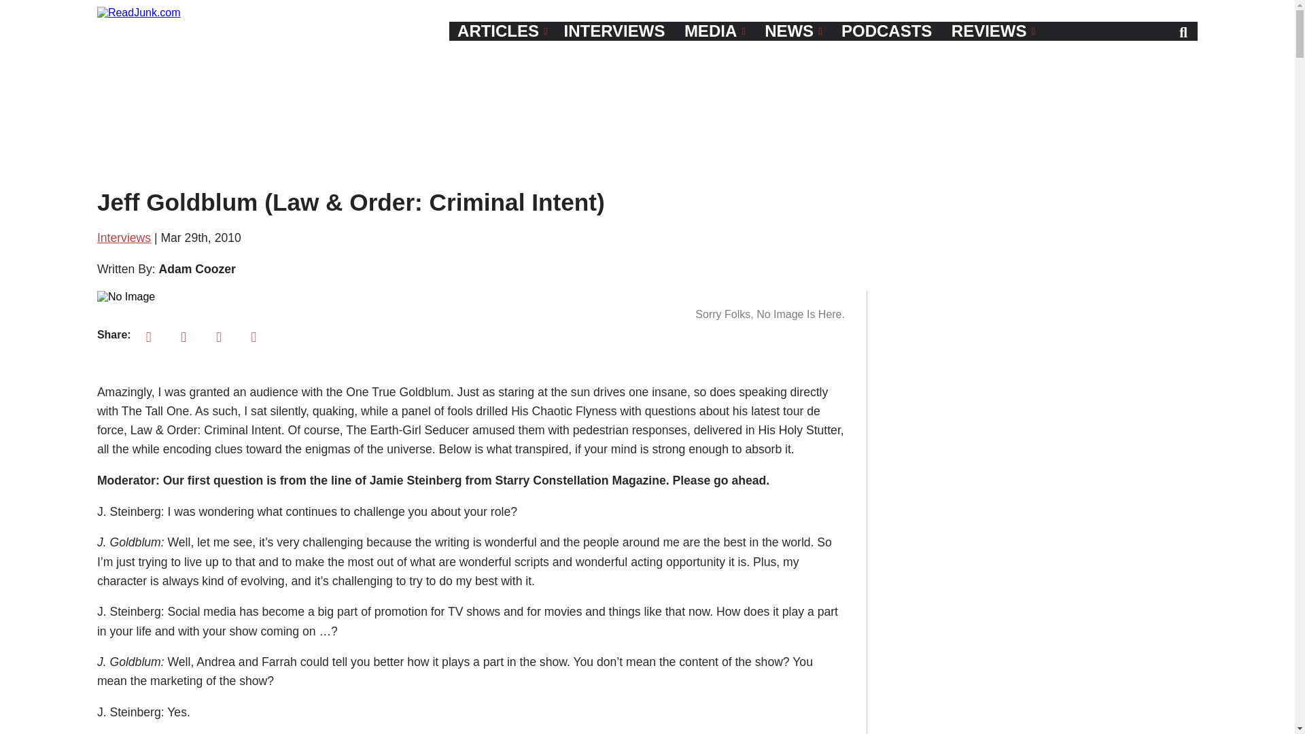 This screenshot has height=734, width=1305. I want to click on REVIEWS, so click(993, 31).